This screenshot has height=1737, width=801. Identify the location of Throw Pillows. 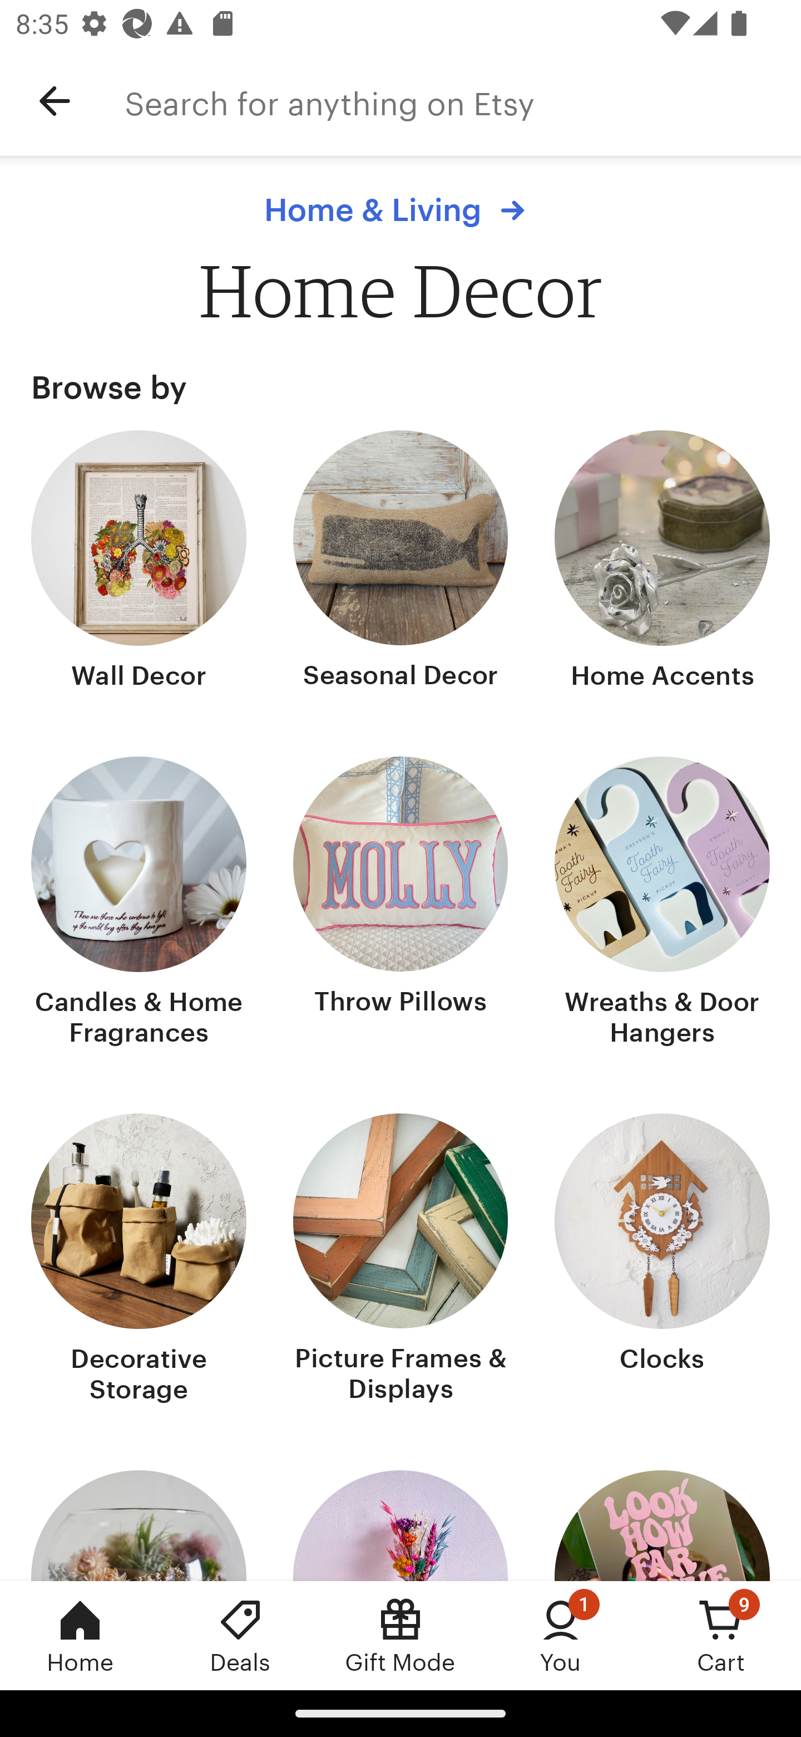
(400, 904).